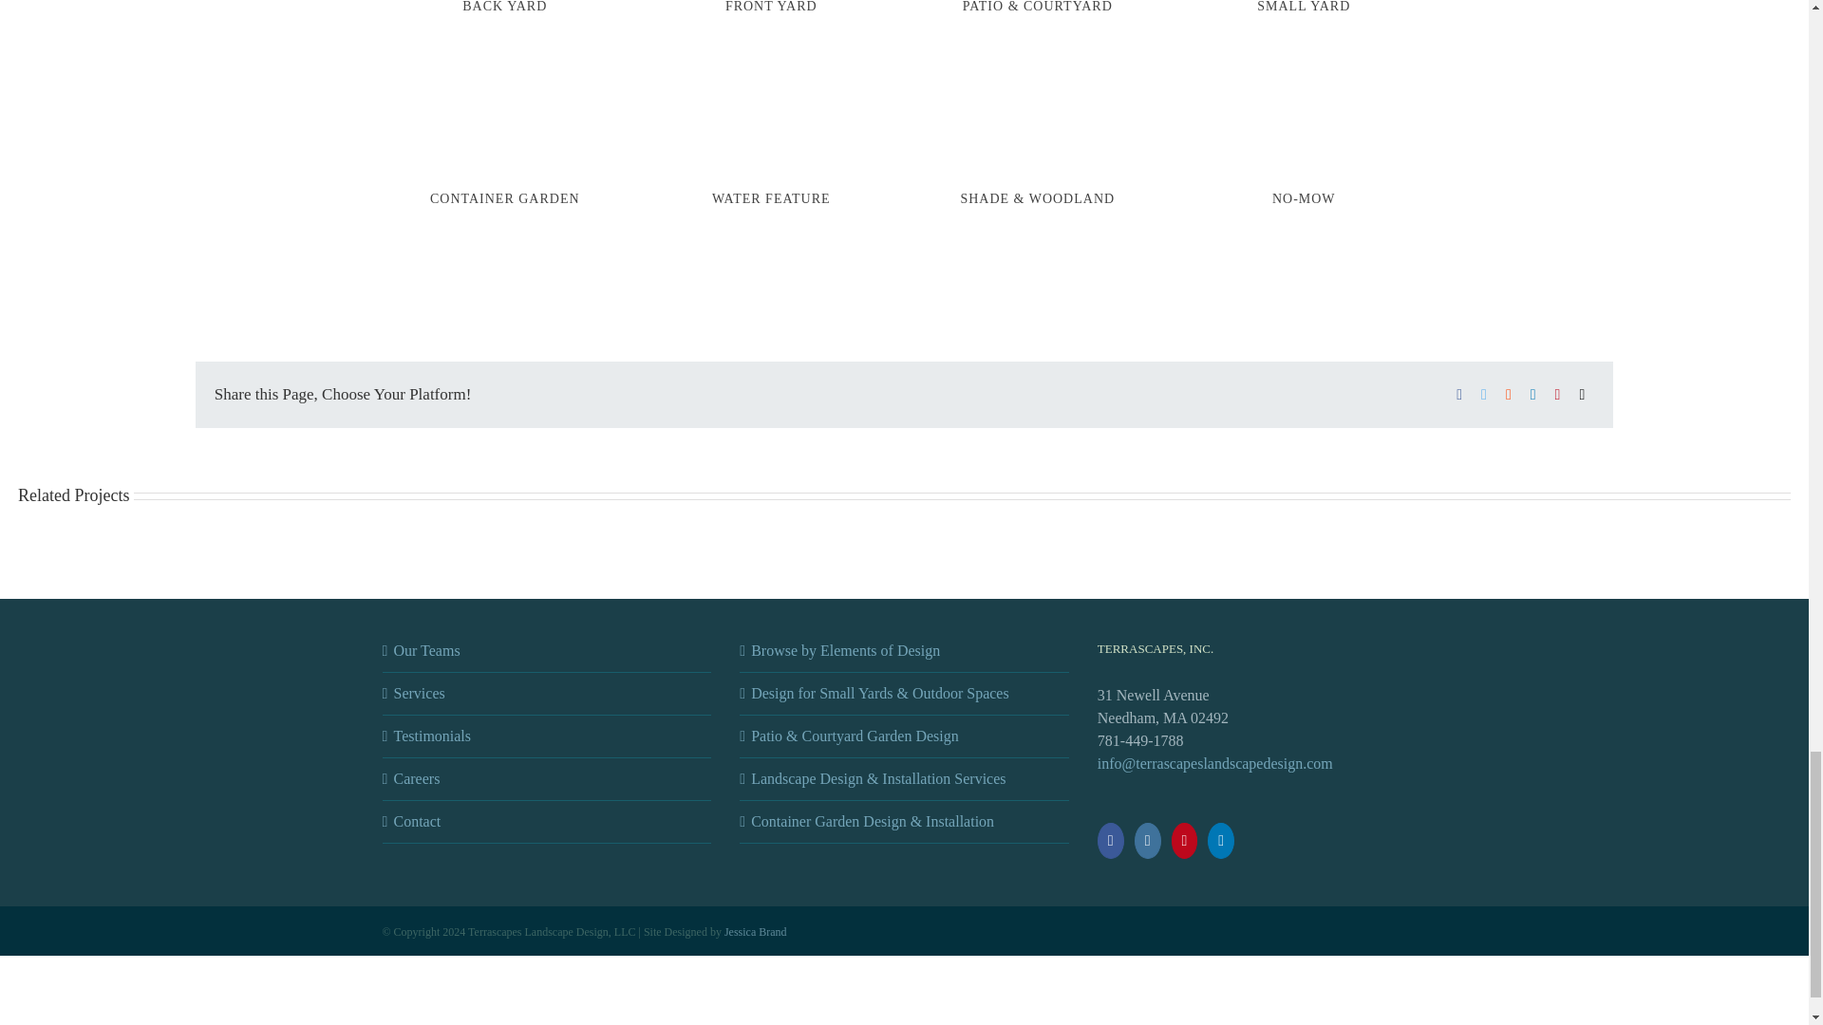 The image size is (1823, 1025). What do you see at coordinates (1532, 394) in the screenshot?
I see `LinkedIn` at bounding box center [1532, 394].